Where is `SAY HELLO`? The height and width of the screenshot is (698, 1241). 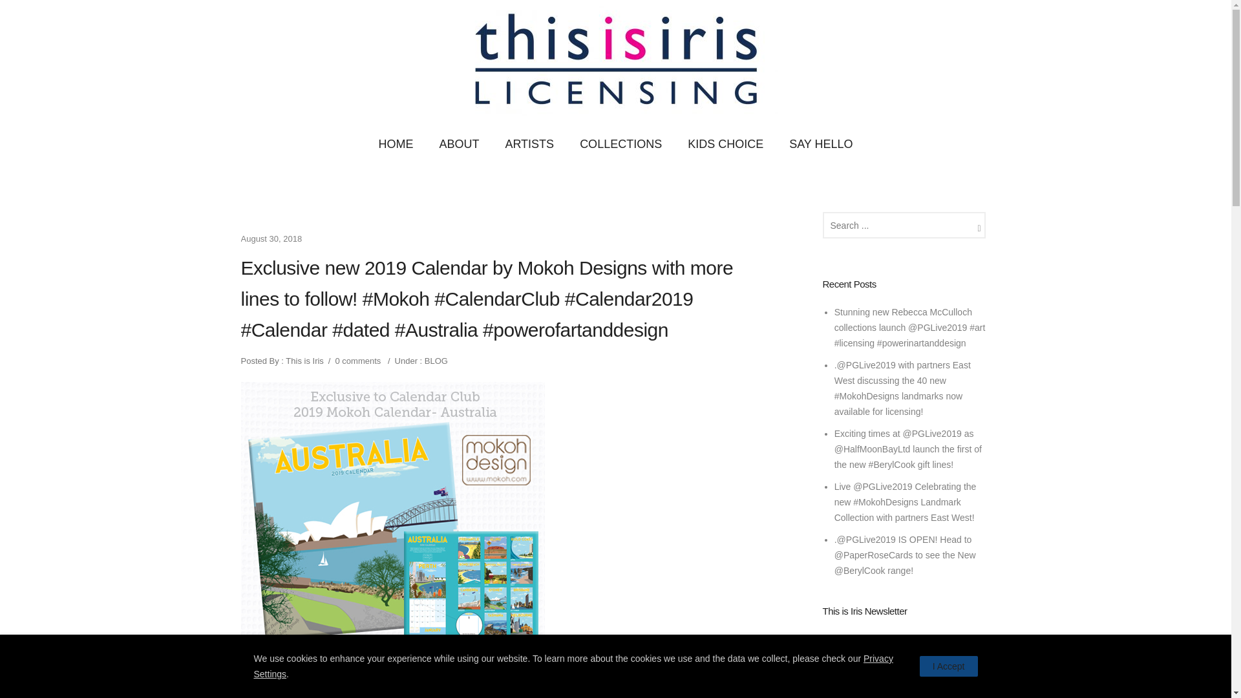
SAY HELLO is located at coordinates (821, 144).